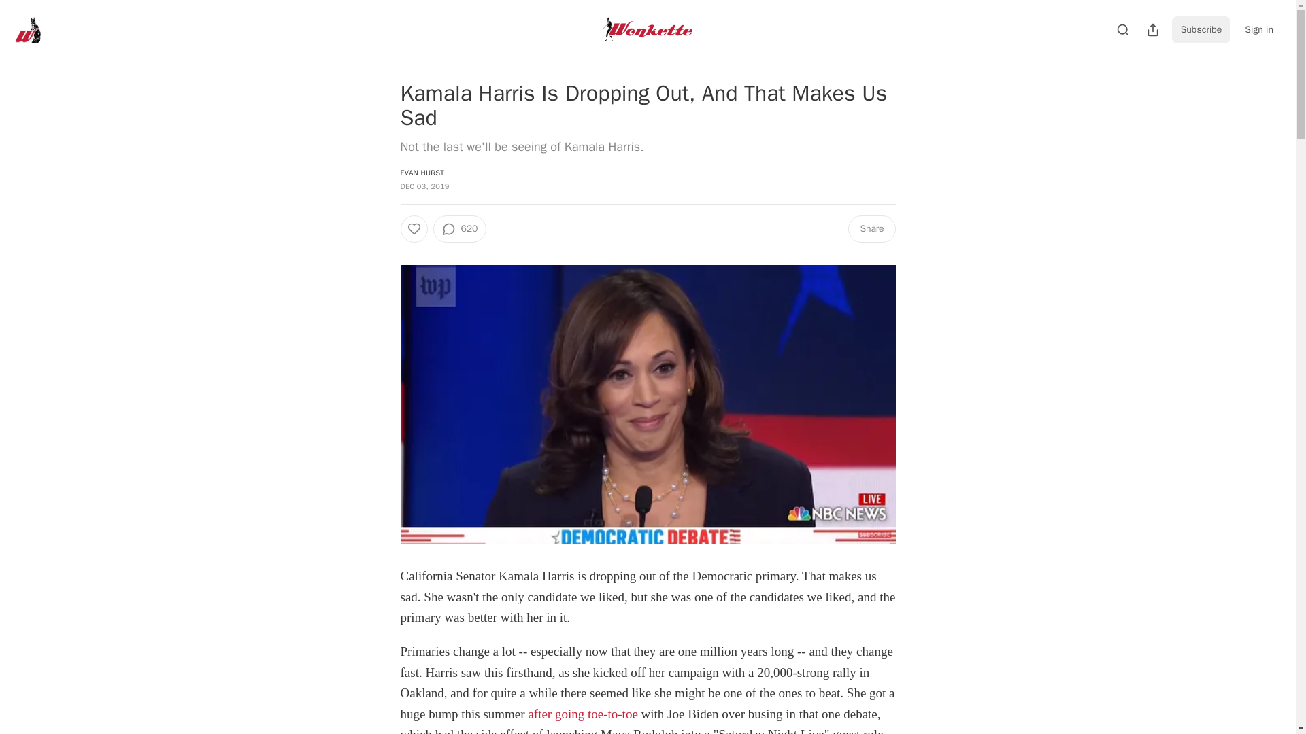  I want to click on after going toe-to-toe, so click(582, 714).